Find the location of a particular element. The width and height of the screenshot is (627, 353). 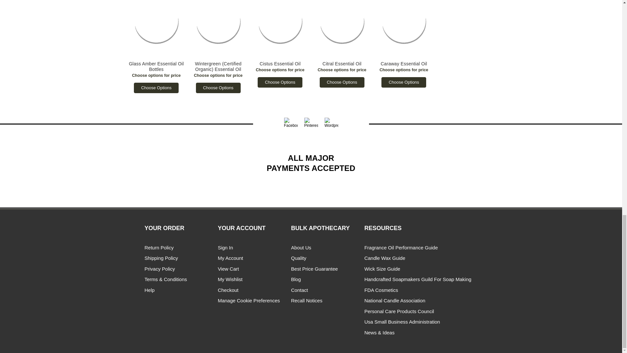

Manage Cookie Preferences is located at coordinates (249, 300).